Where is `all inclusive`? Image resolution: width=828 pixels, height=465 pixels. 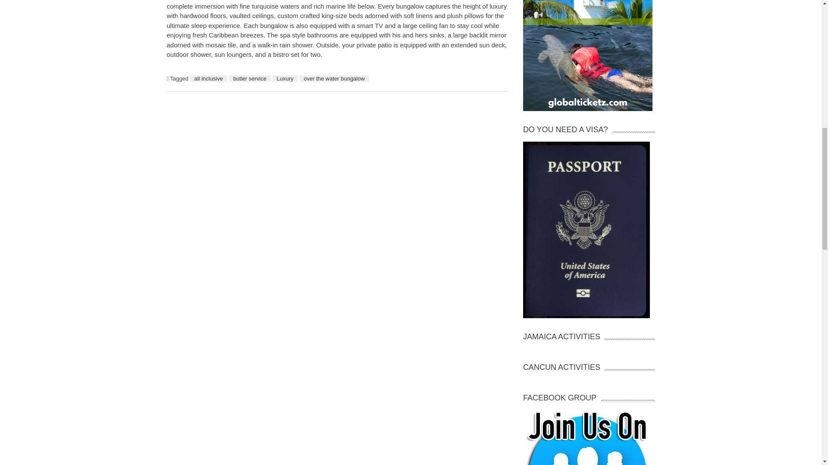 all inclusive is located at coordinates (209, 78).